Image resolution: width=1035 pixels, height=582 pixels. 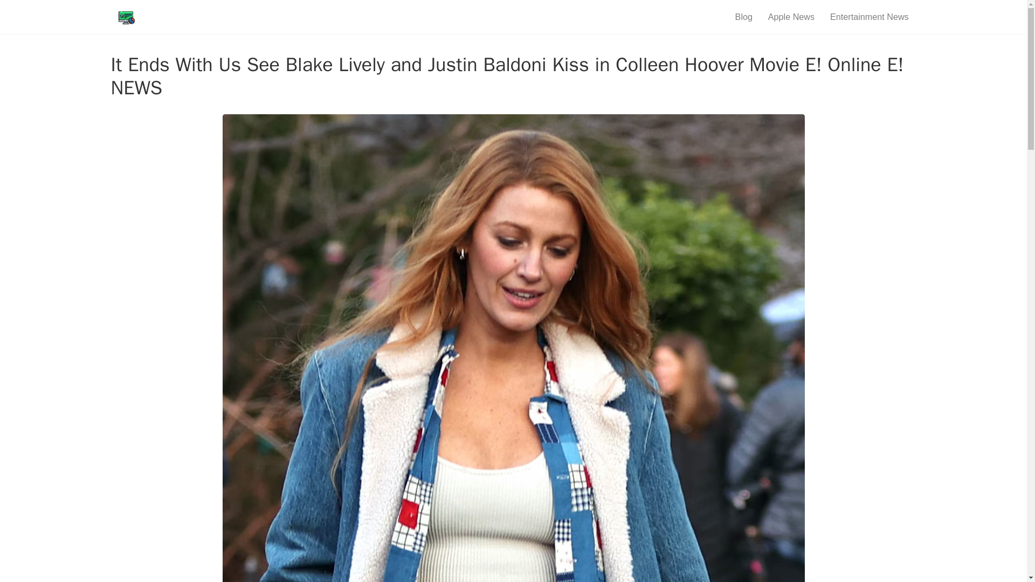 What do you see at coordinates (790, 16) in the screenshot?
I see `Apple News` at bounding box center [790, 16].